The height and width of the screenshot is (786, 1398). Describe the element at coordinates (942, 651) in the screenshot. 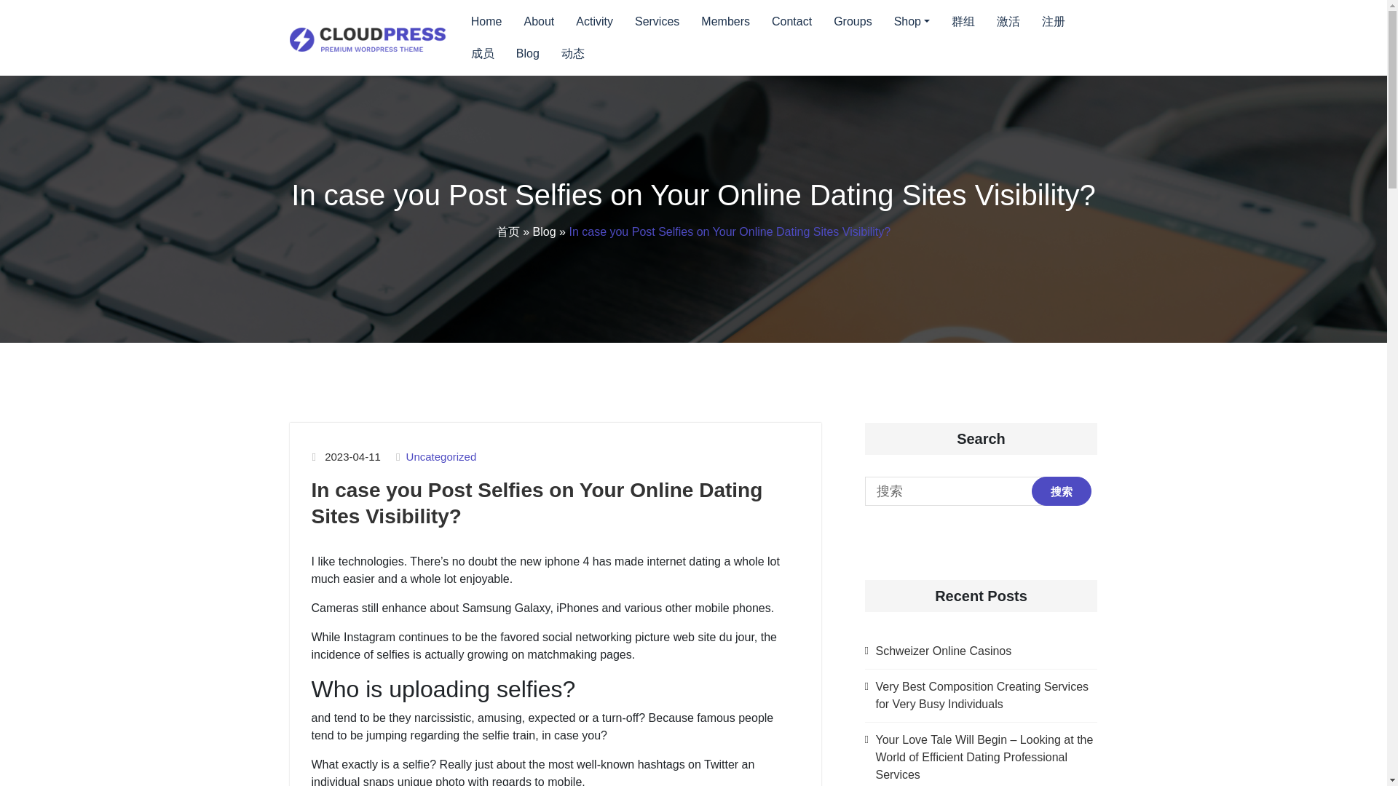

I see `Schweizer Online Casinos` at that location.